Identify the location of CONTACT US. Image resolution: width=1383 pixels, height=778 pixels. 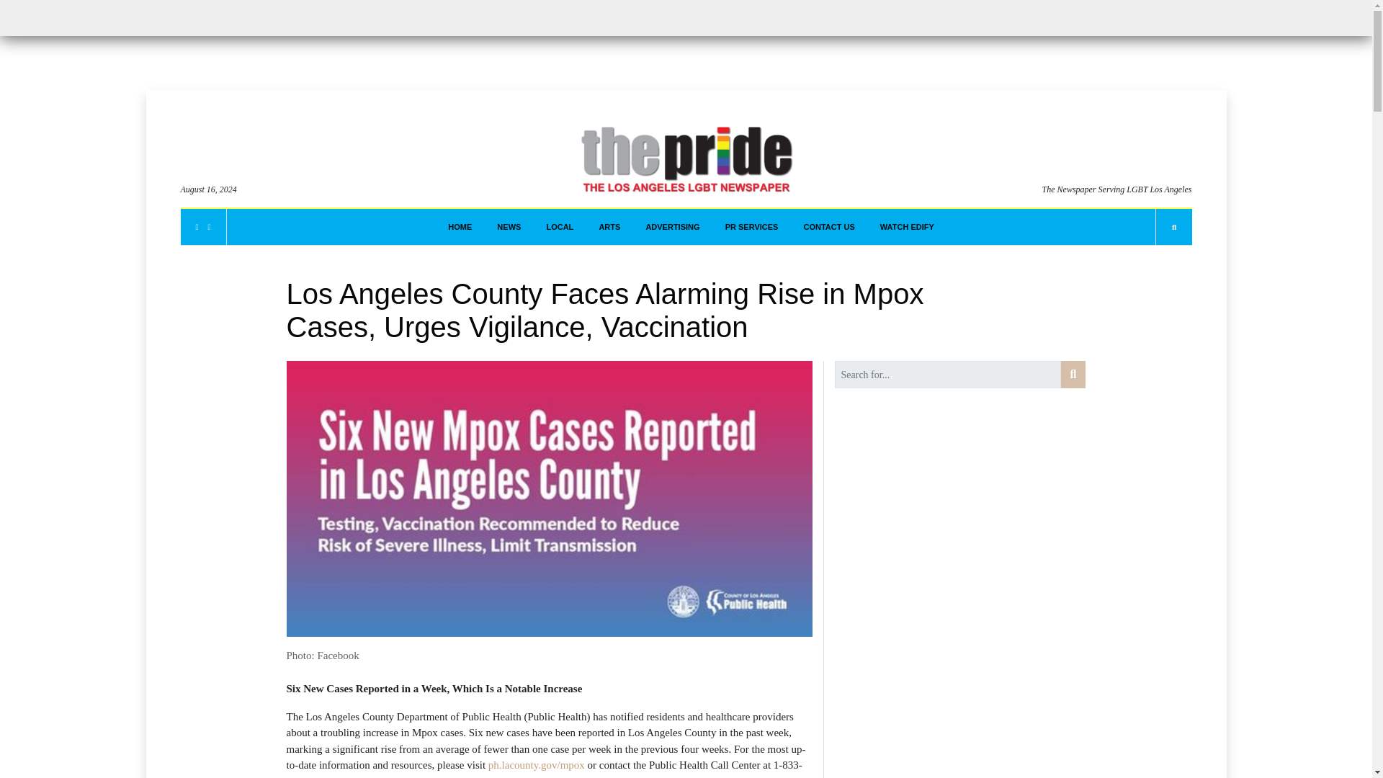
(828, 227).